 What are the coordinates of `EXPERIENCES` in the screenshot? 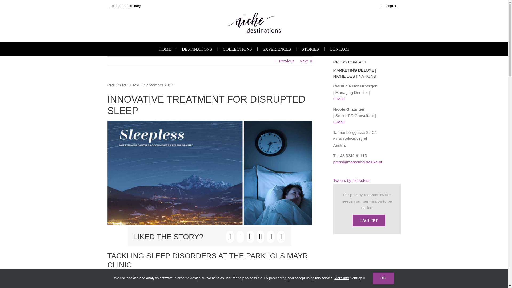 It's located at (277, 49).